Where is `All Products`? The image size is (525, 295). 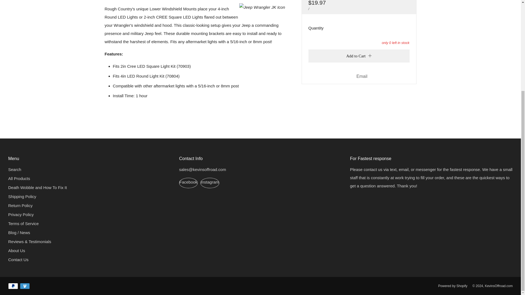
All Products is located at coordinates (19, 178).